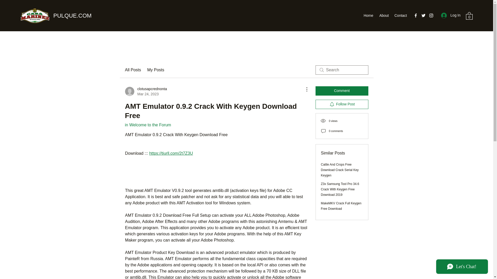 Image resolution: width=497 pixels, height=279 pixels. What do you see at coordinates (133, 70) in the screenshot?
I see `All Posts` at bounding box center [133, 70].